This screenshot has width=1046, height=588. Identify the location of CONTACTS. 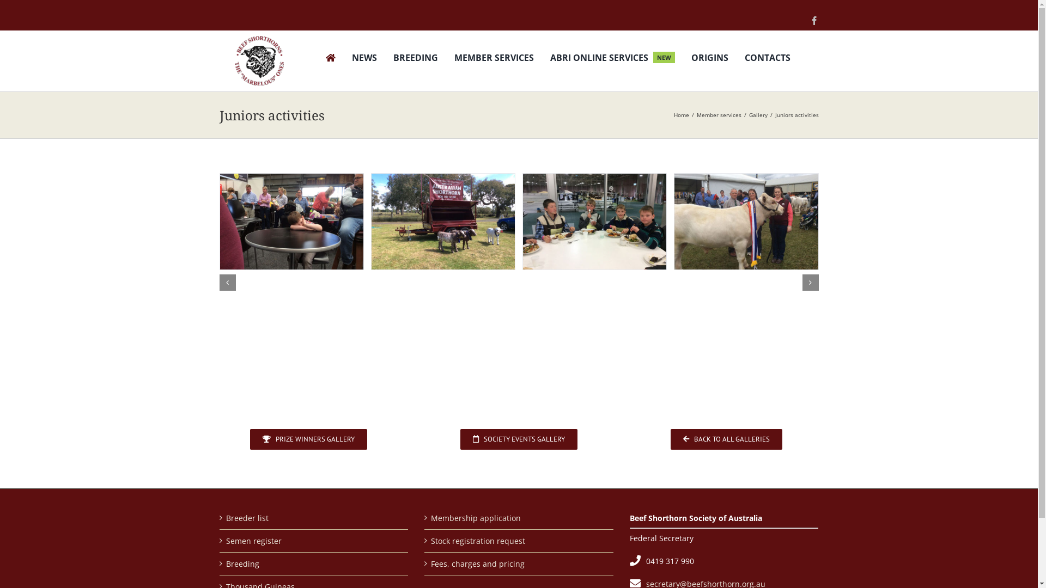
(768, 59).